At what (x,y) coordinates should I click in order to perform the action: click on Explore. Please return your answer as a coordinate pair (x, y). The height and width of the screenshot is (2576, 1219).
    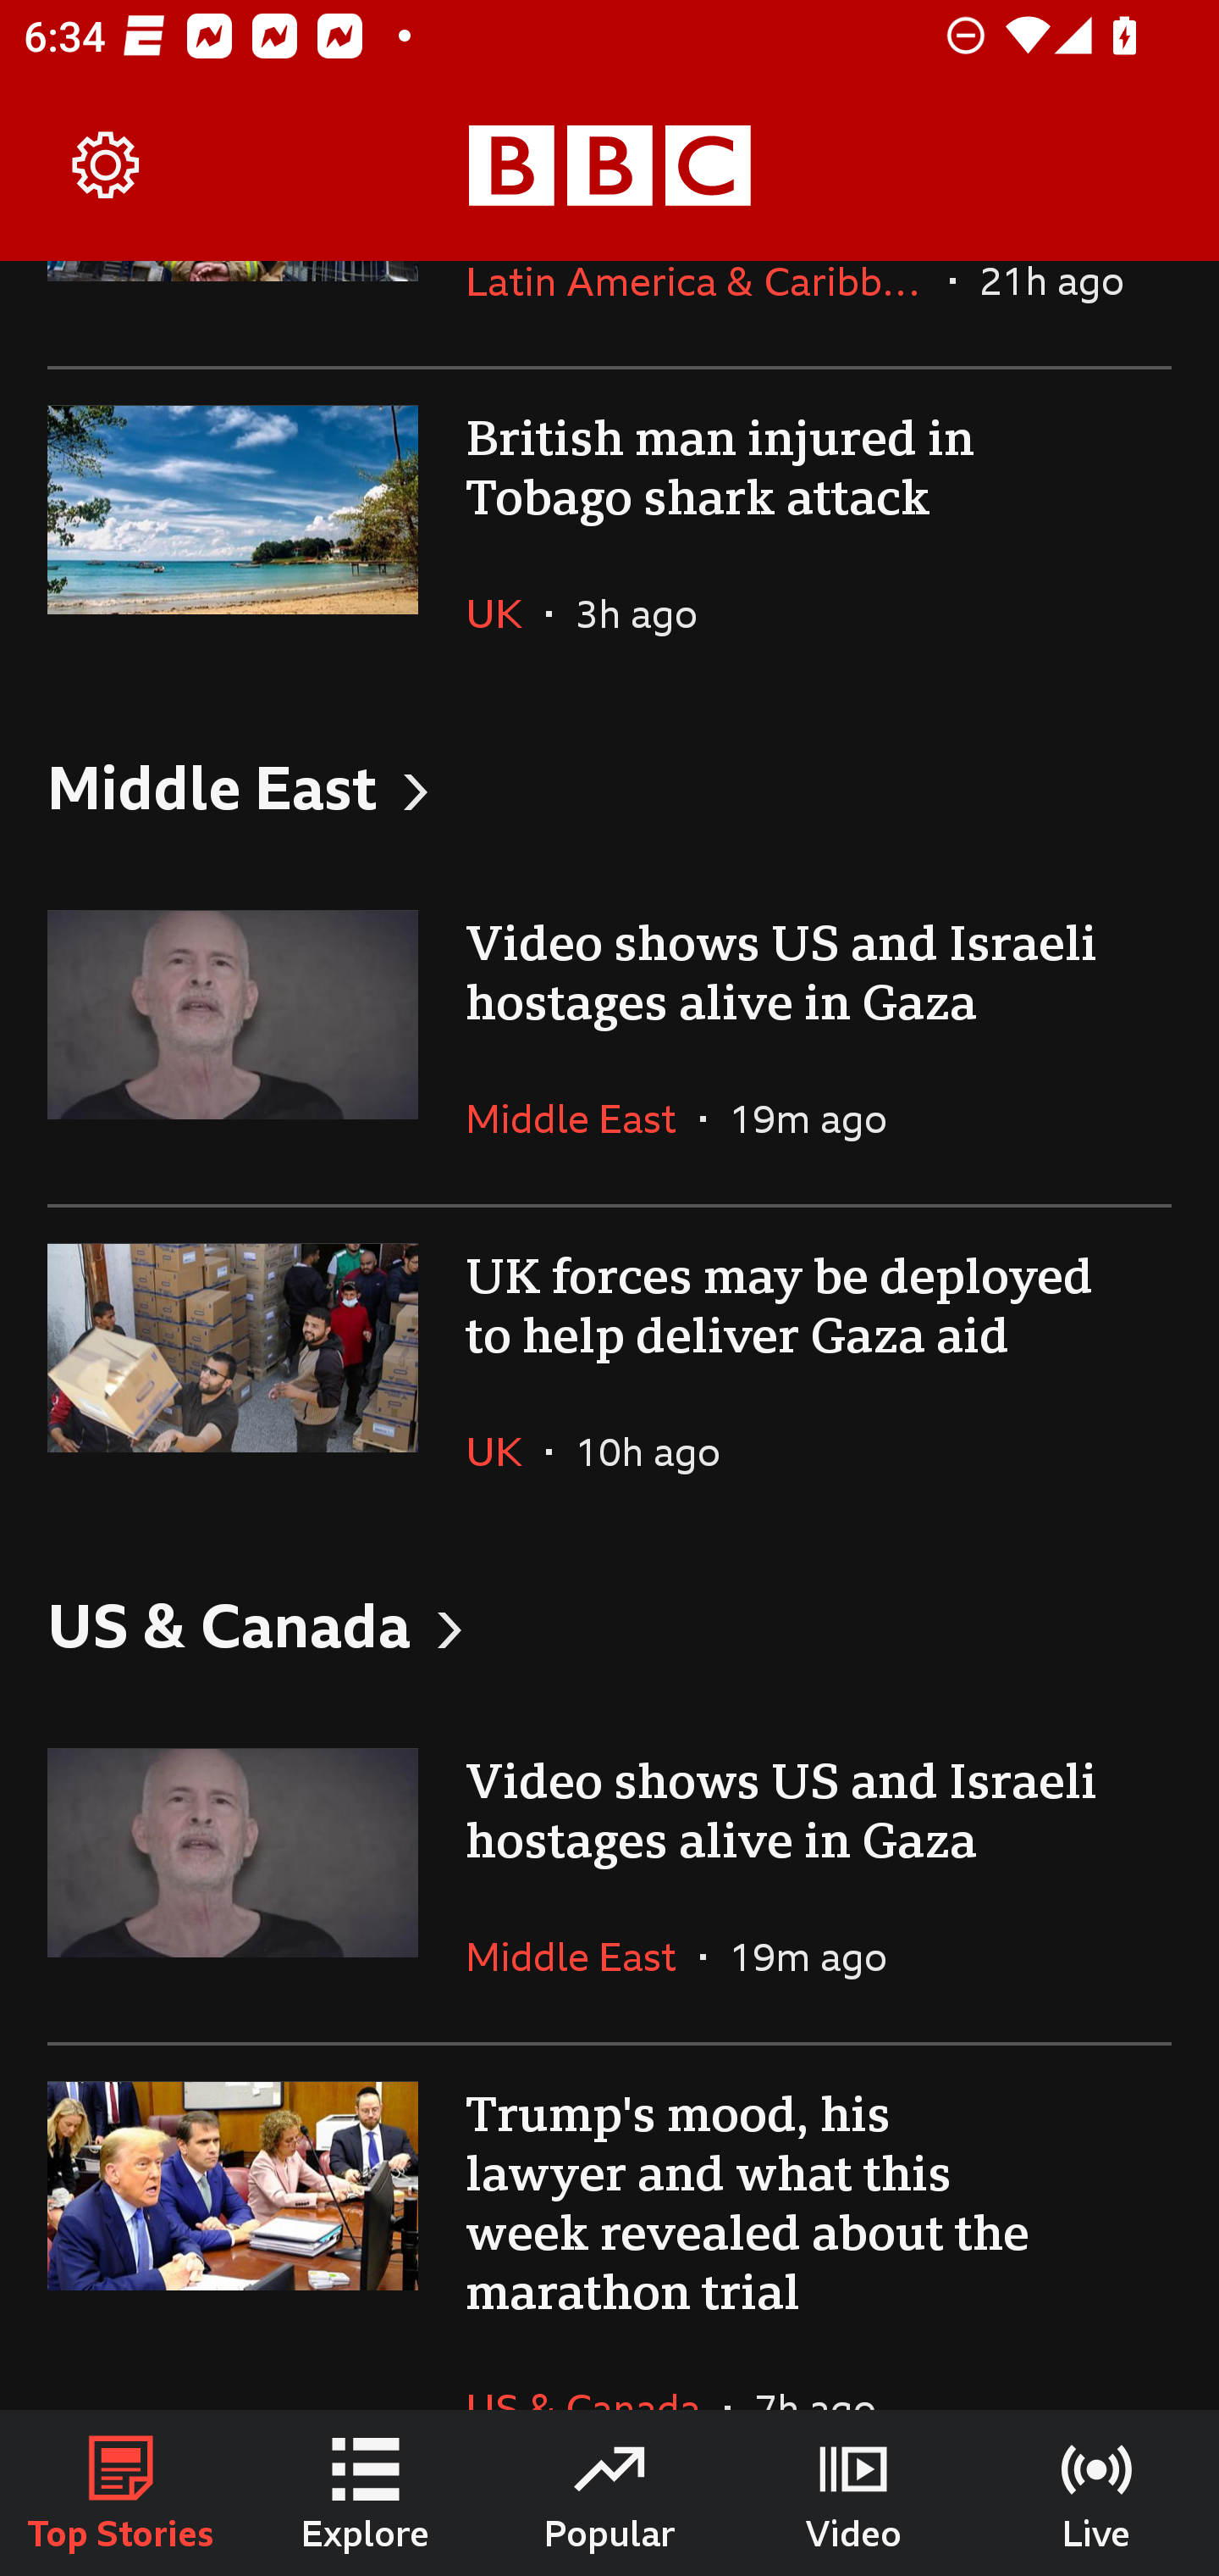
    Looking at the image, I should click on (366, 2493).